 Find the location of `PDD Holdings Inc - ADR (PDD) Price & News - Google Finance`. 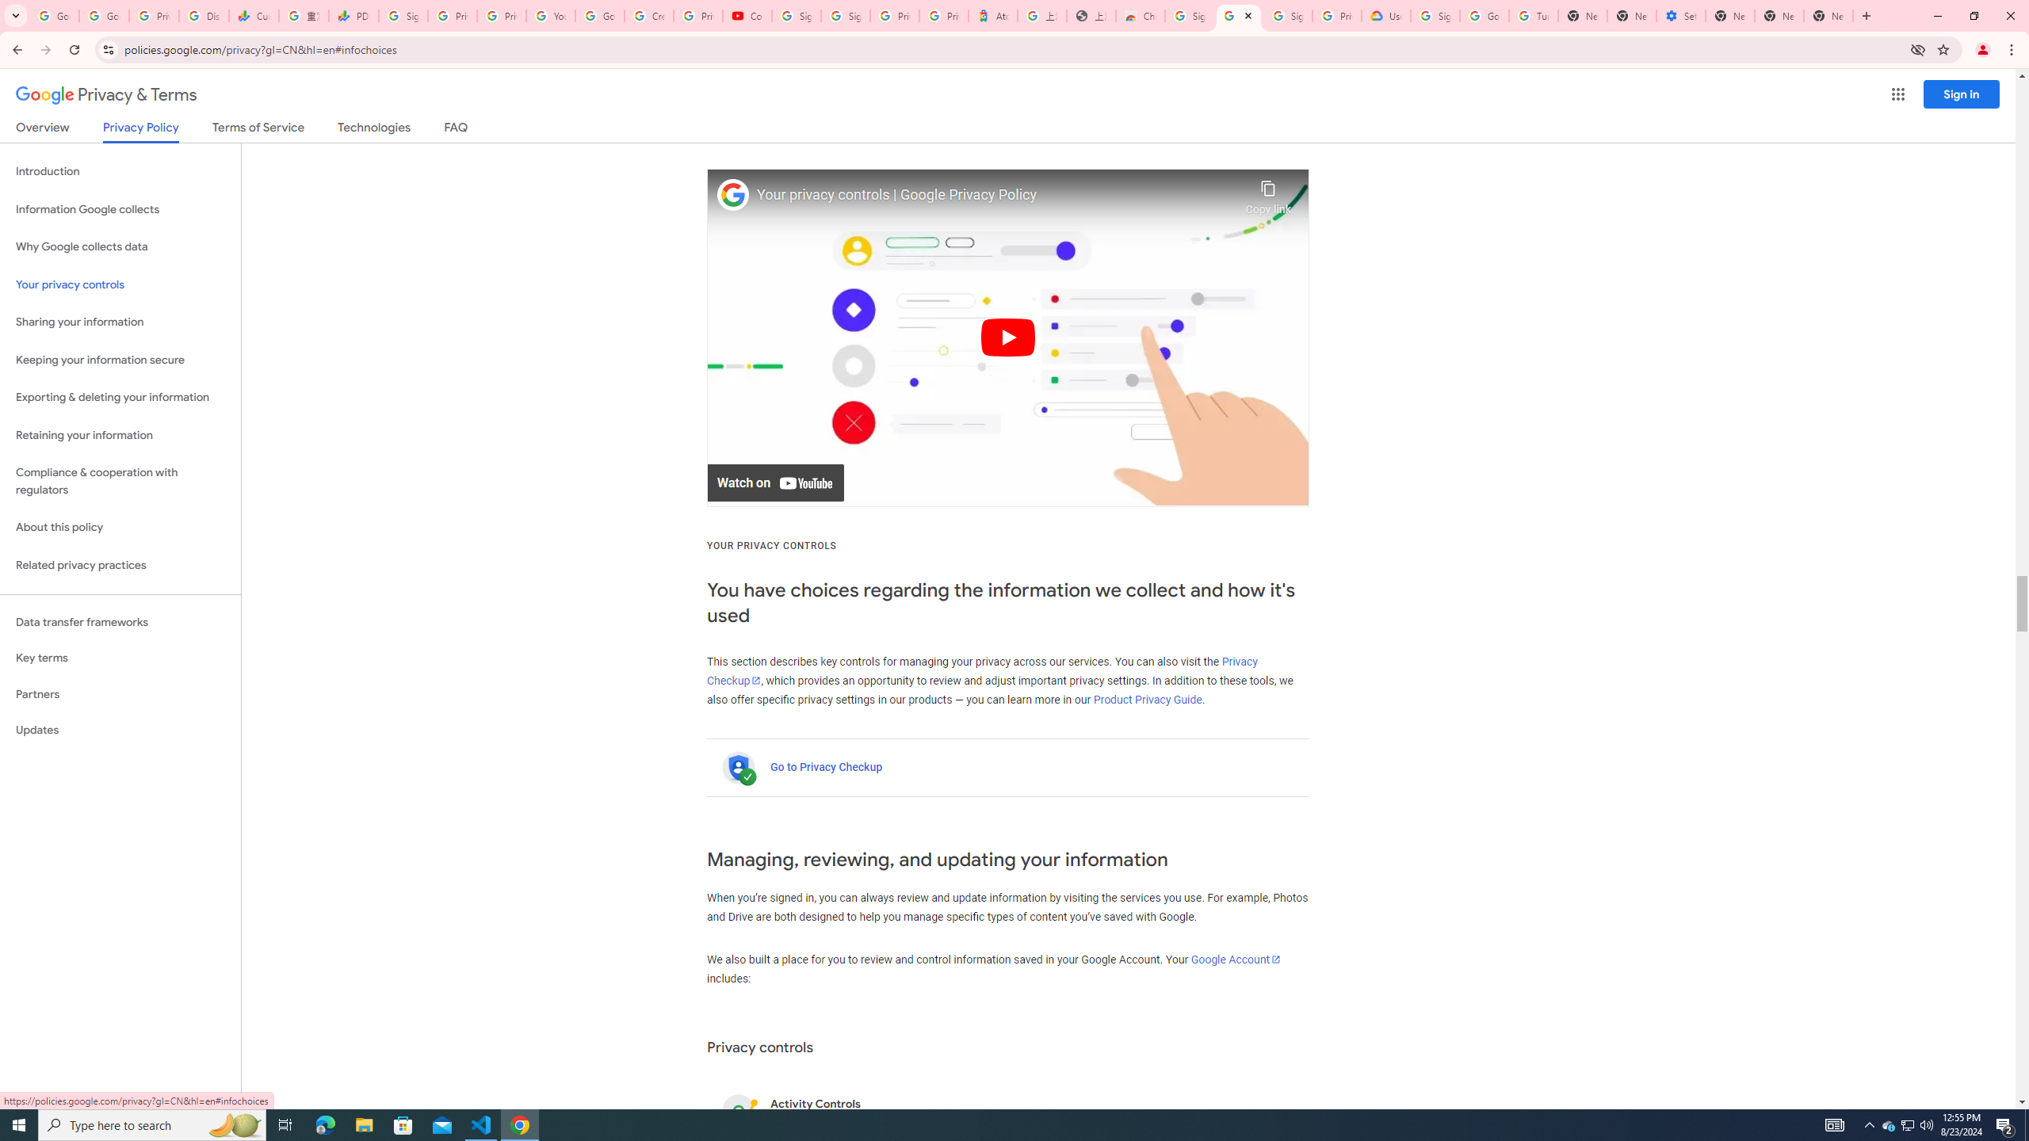

PDD Holdings Inc - ADR (PDD) Price & News - Google Finance is located at coordinates (353, 16).